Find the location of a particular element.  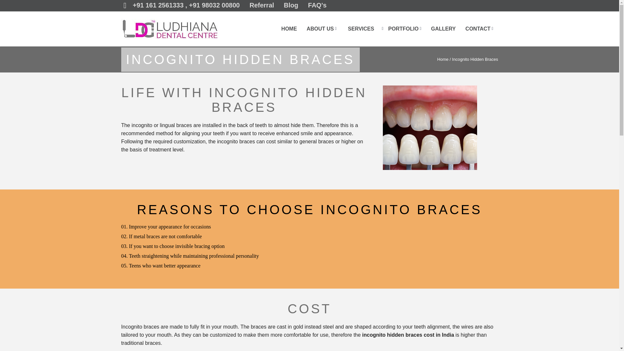

FAQ's is located at coordinates (317, 5).